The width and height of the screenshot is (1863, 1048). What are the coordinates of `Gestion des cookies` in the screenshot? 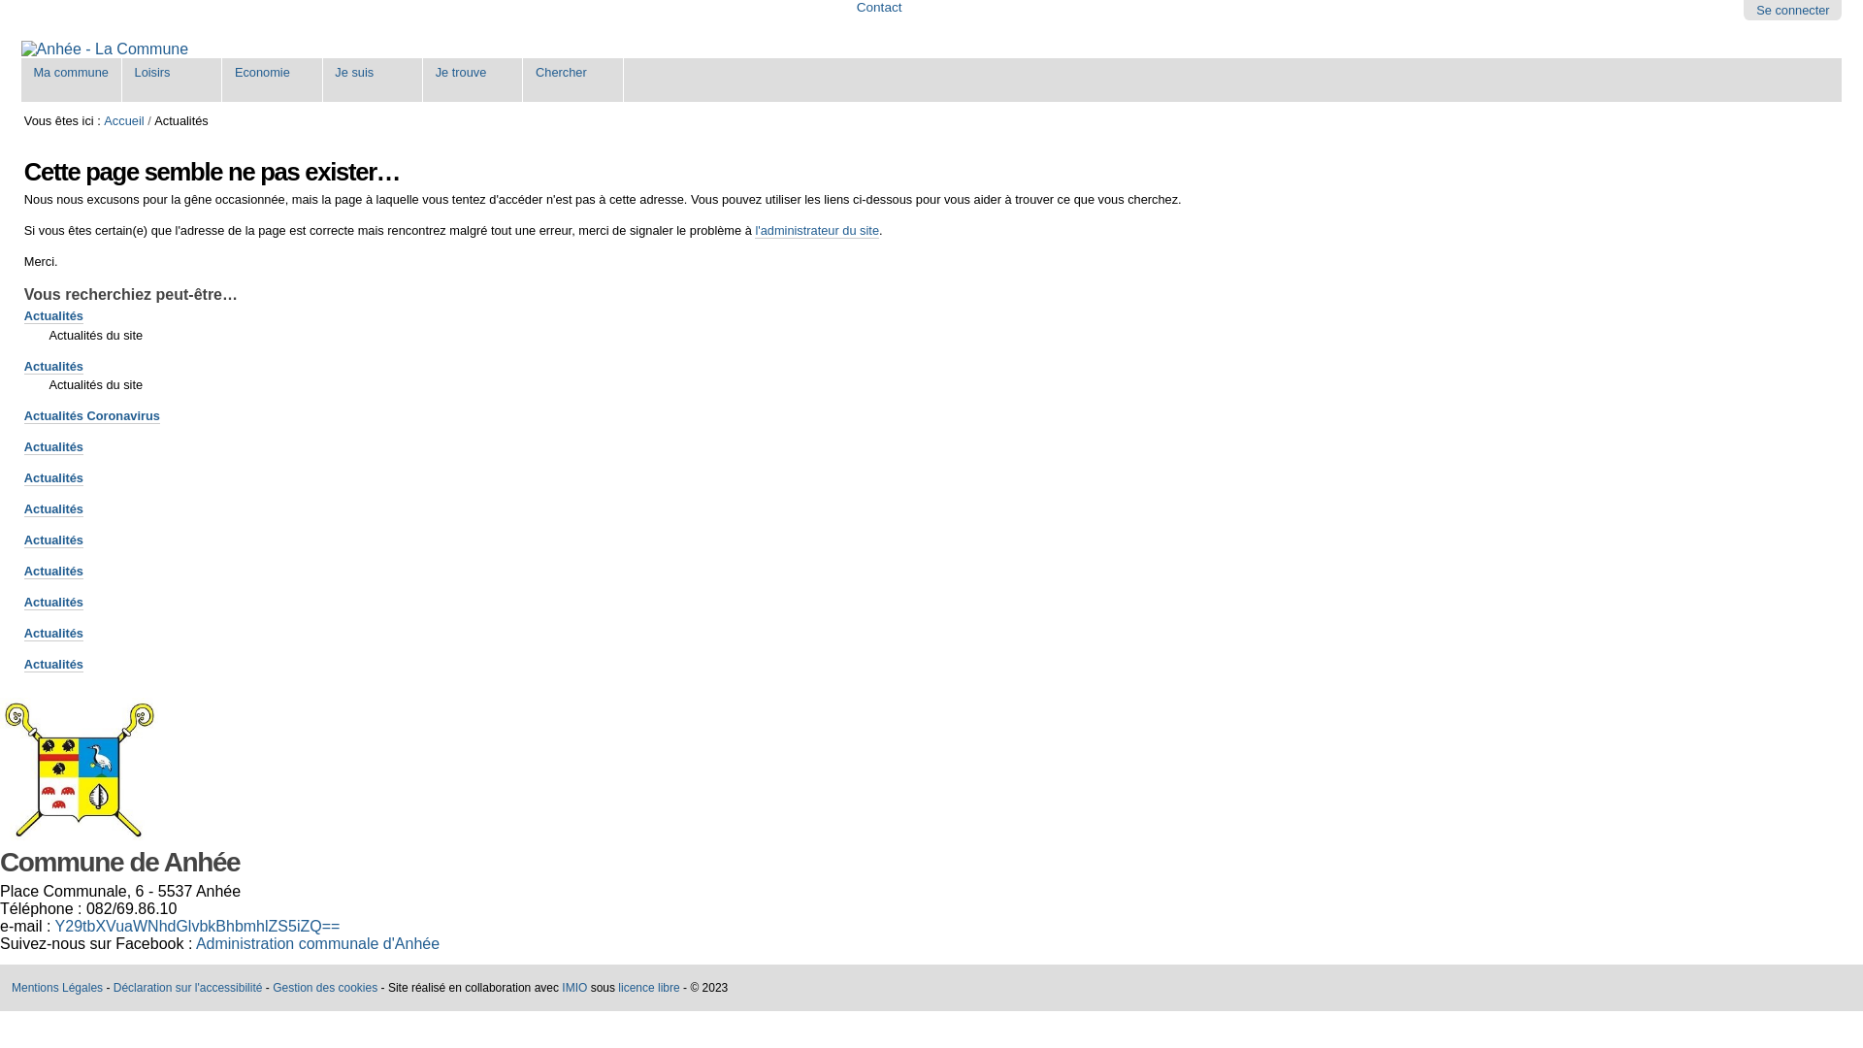 It's located at (325, 988).